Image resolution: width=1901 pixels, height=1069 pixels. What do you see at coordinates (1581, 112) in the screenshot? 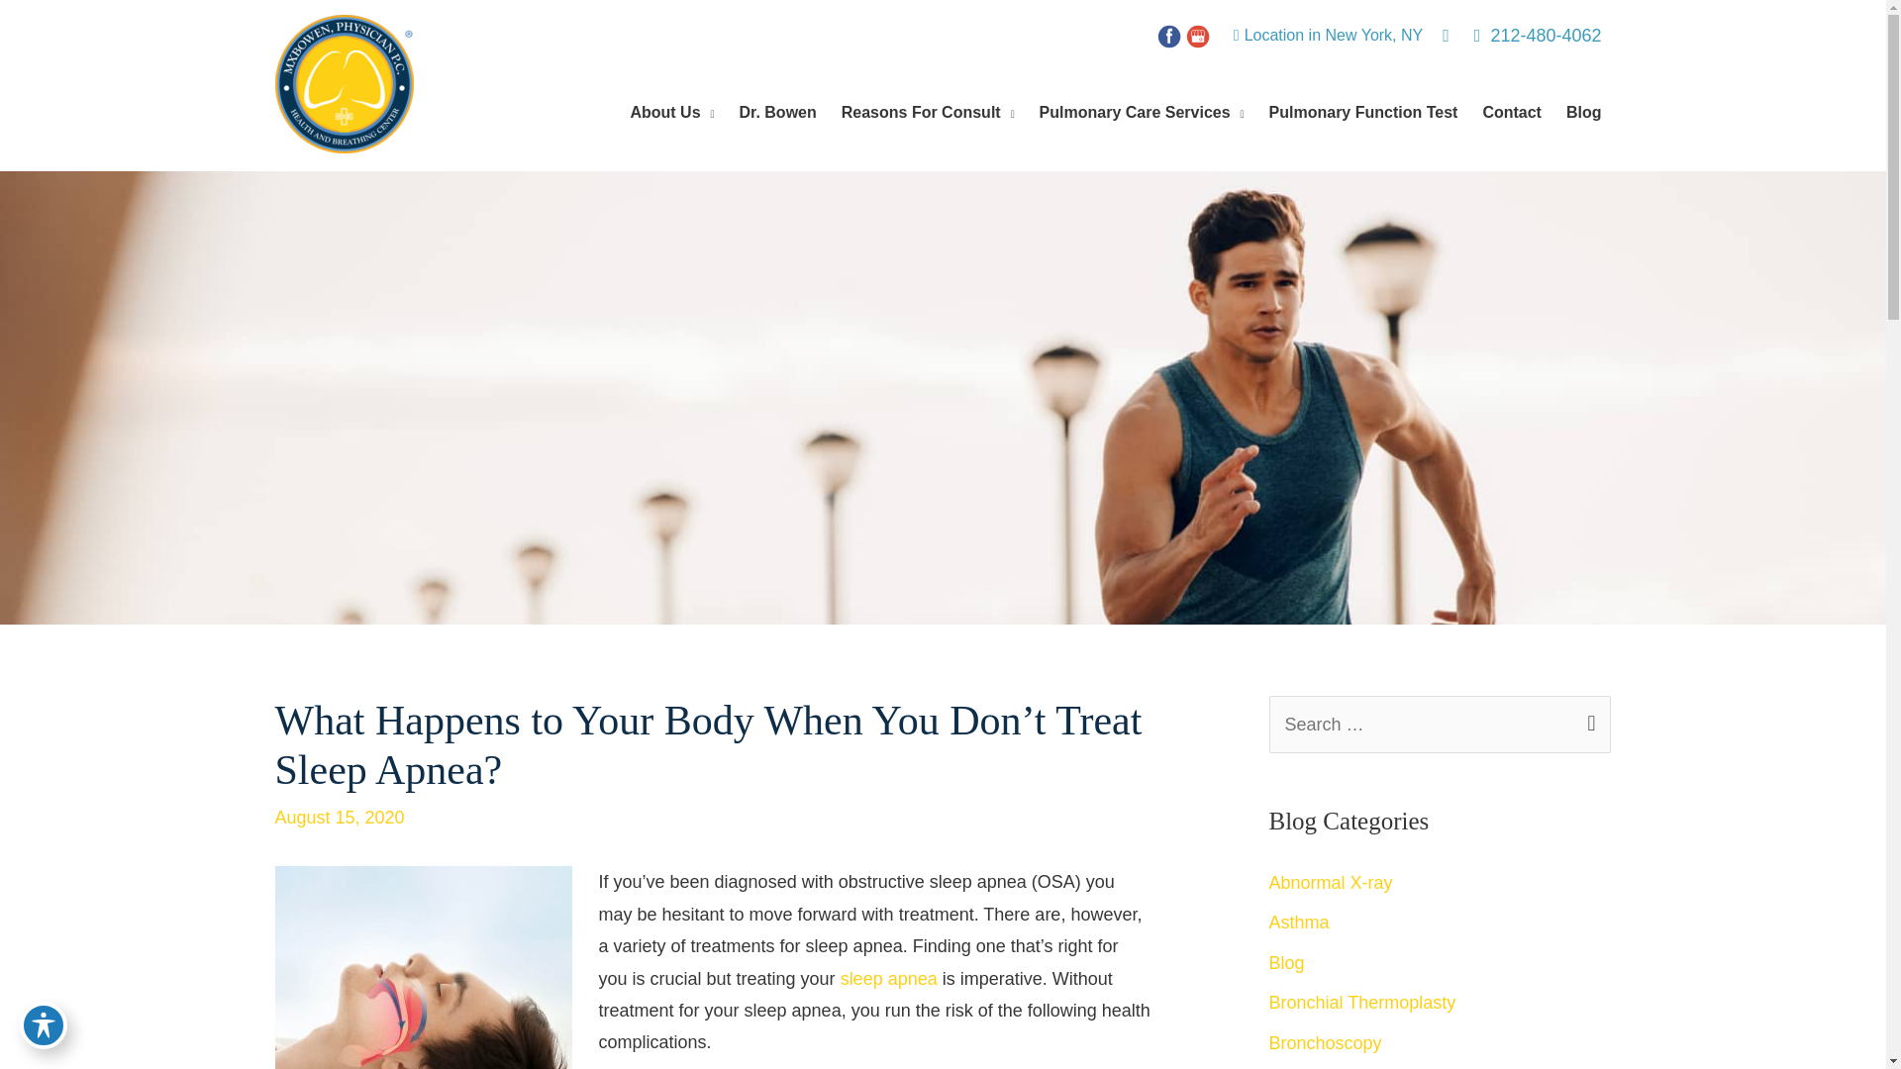
I see `Blog` at bounding box center [1581, 112].